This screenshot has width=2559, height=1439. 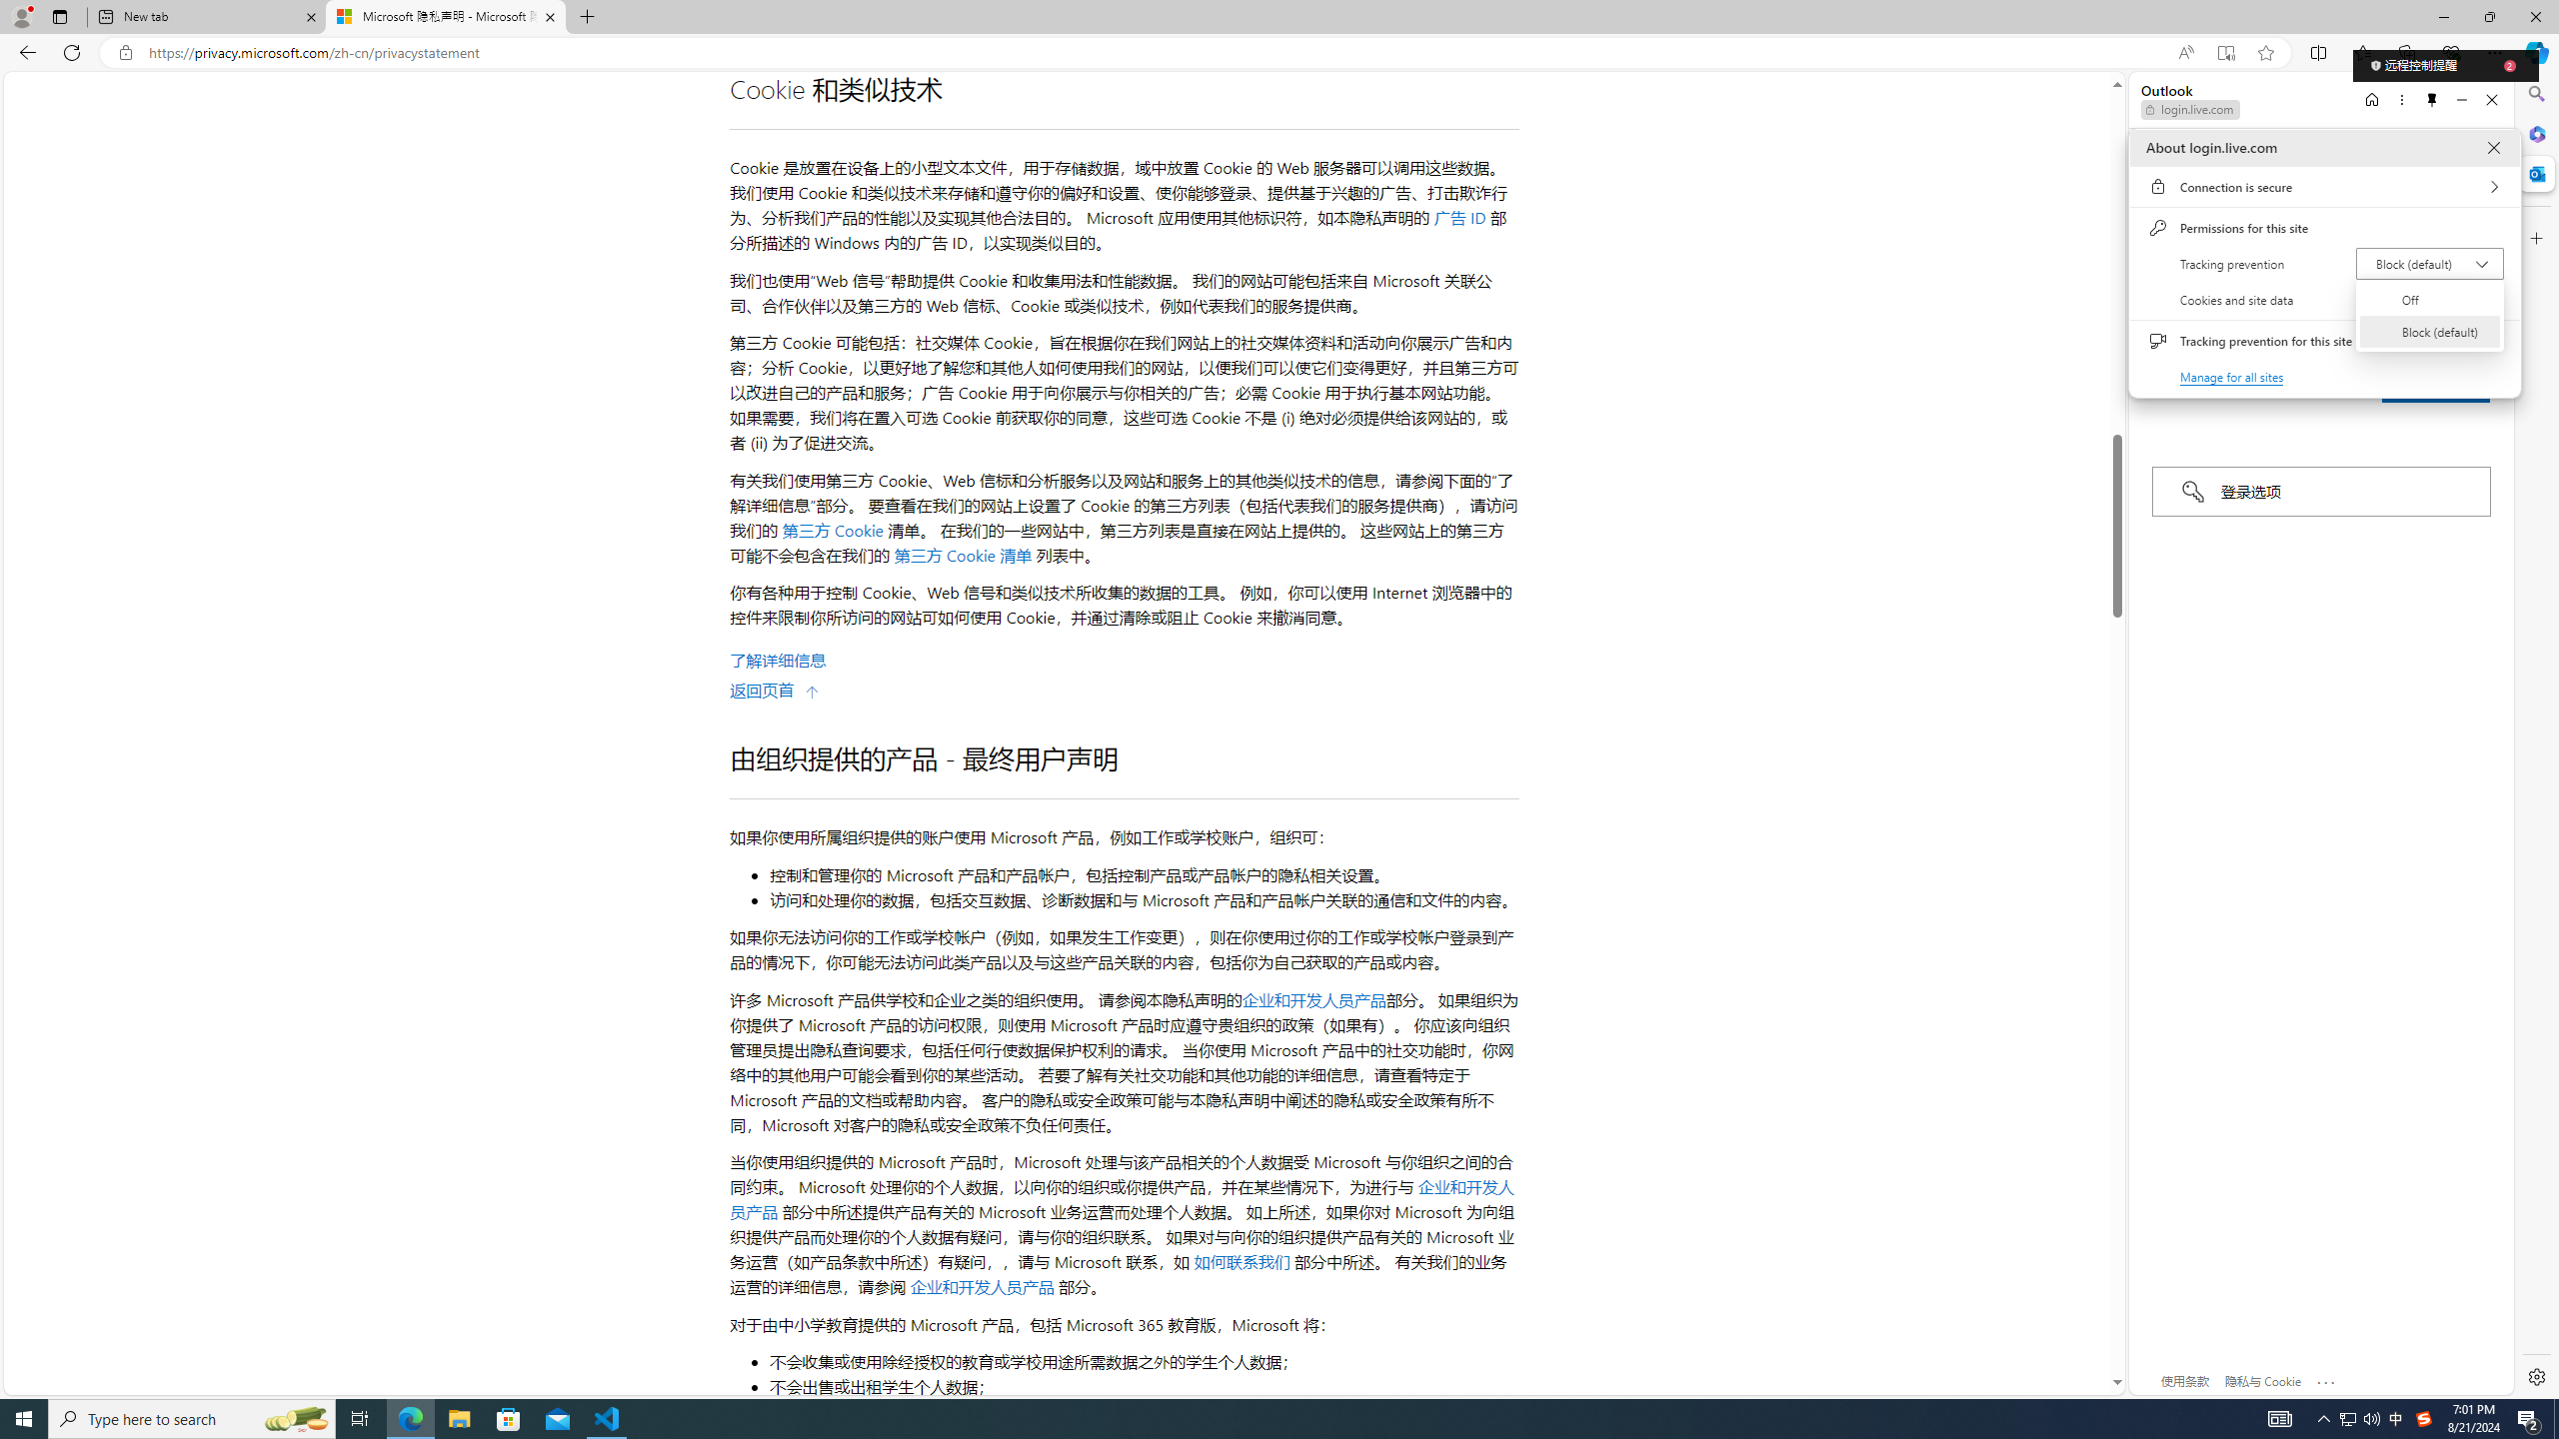 I want to click on Type here to search, so click(x=2431, y=263).